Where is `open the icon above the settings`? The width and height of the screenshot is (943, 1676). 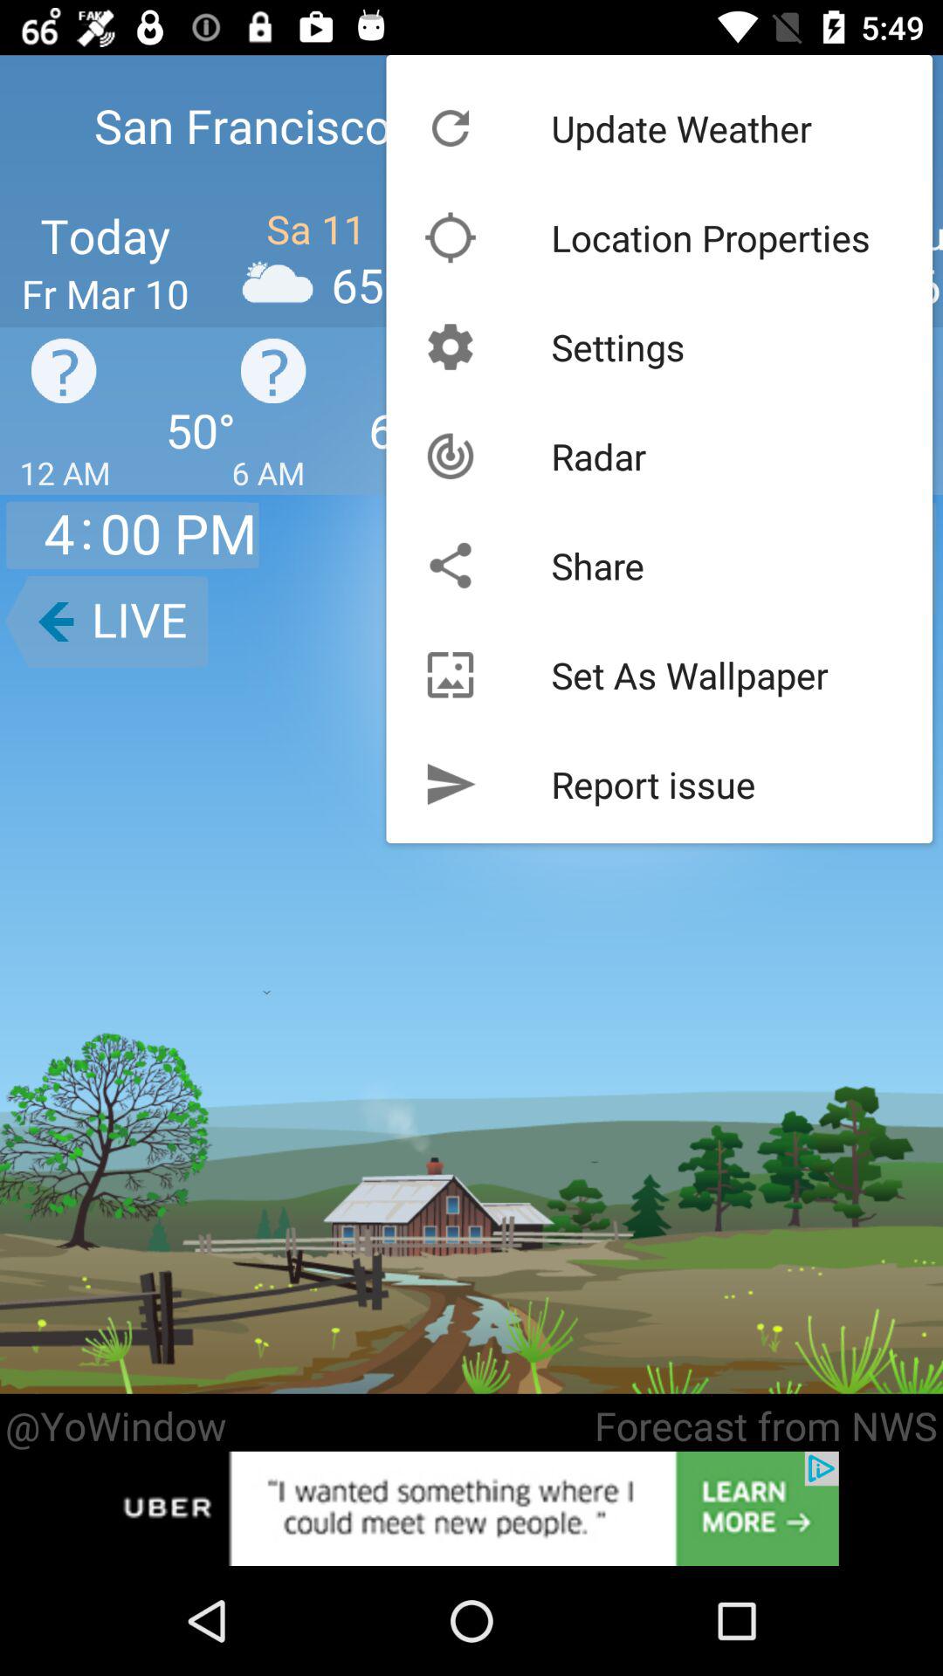 open the icon above the settings is located at coordinates (711, 237).